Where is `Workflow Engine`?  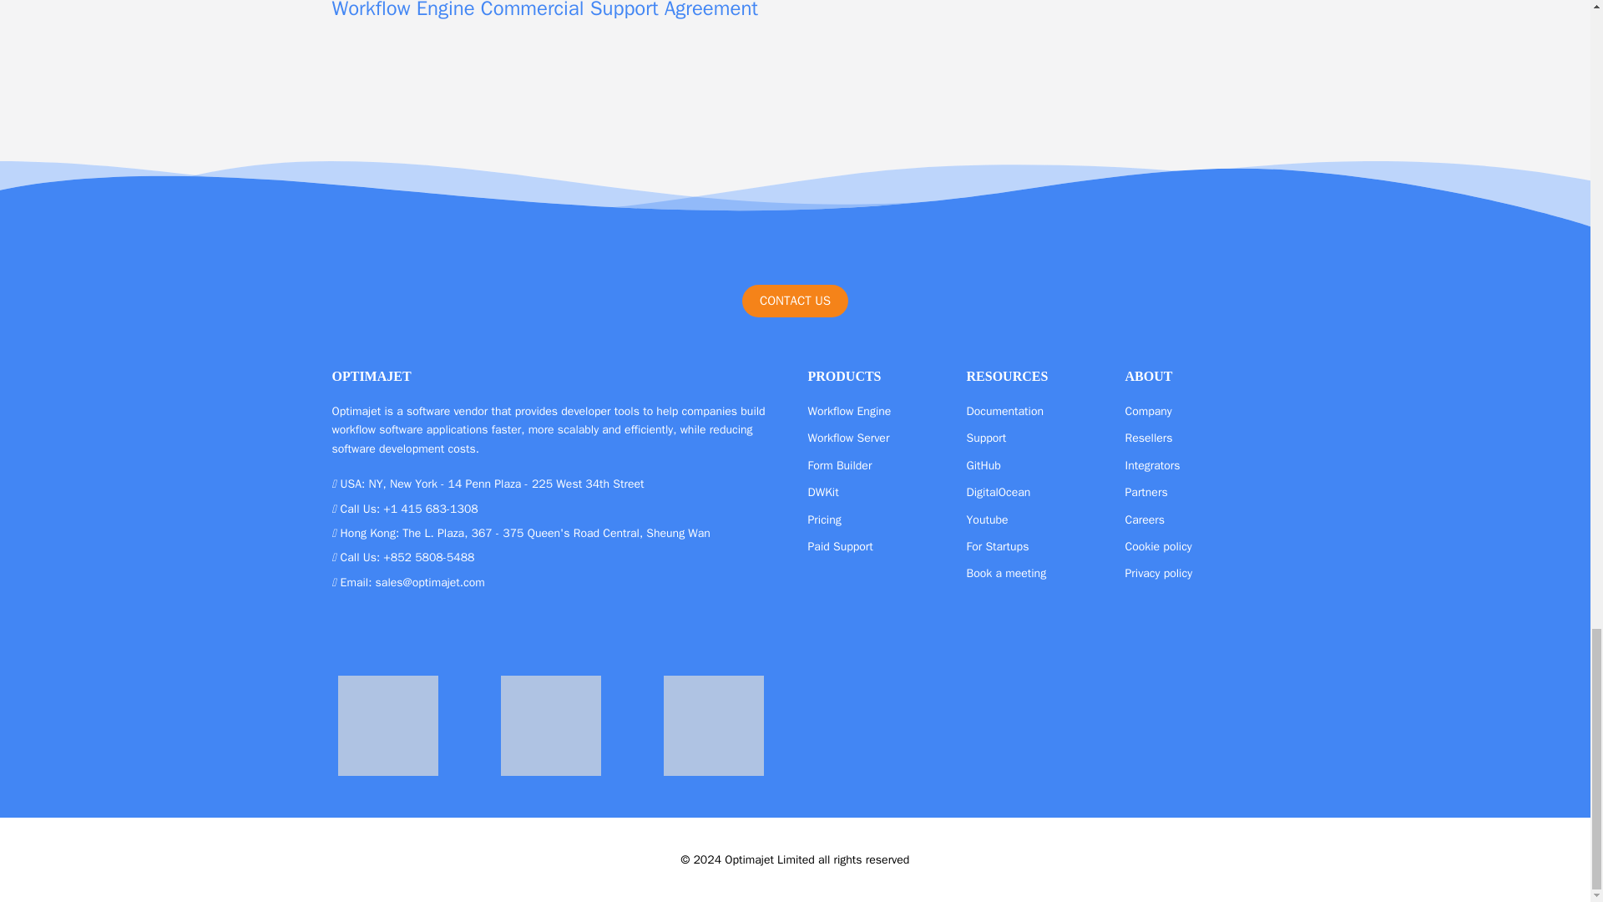
Workflow Engine is located at coordinates (849, 411).